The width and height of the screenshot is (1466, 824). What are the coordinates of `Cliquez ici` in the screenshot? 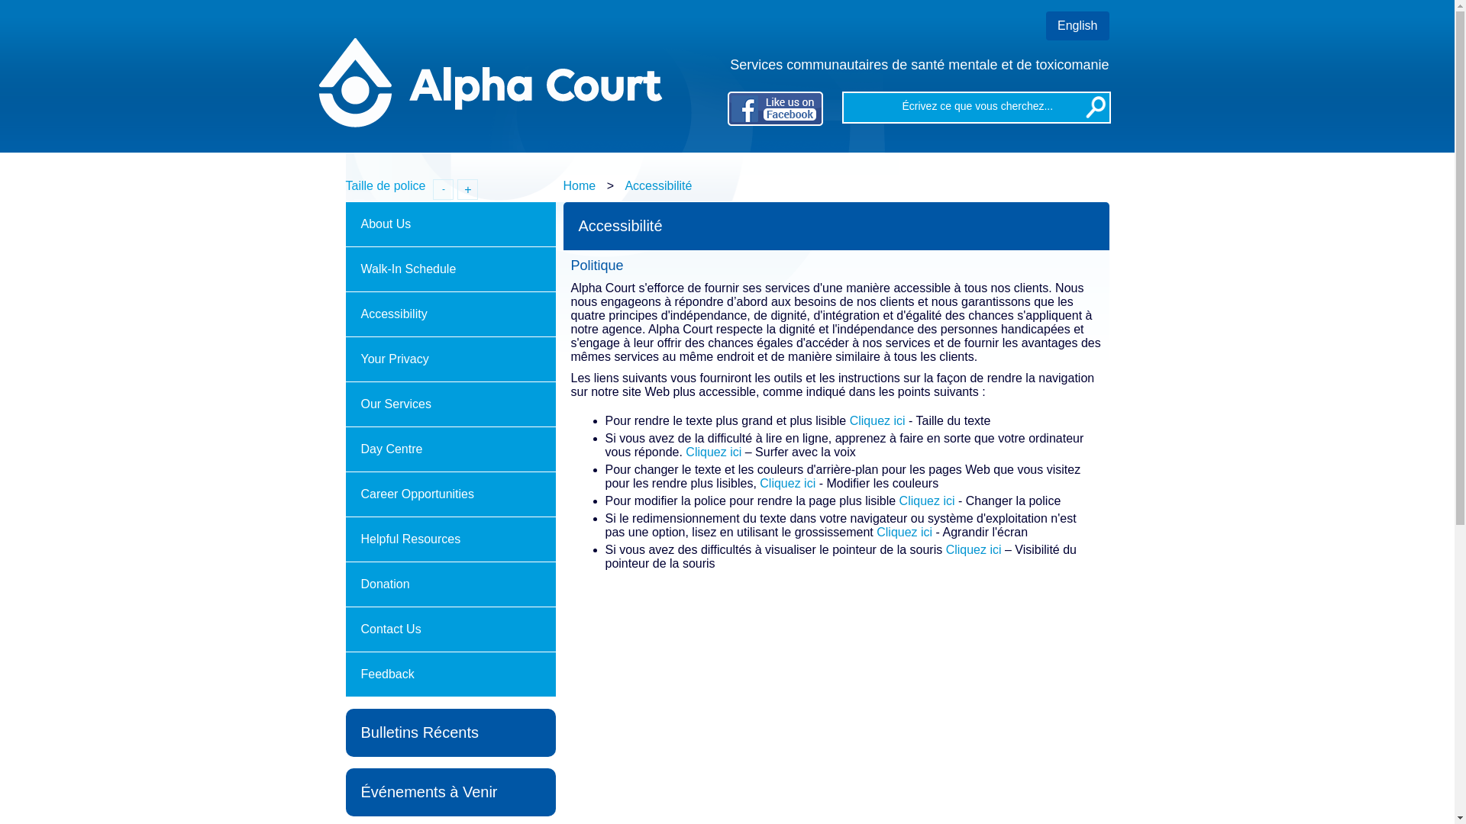 It's located at (878, 421).